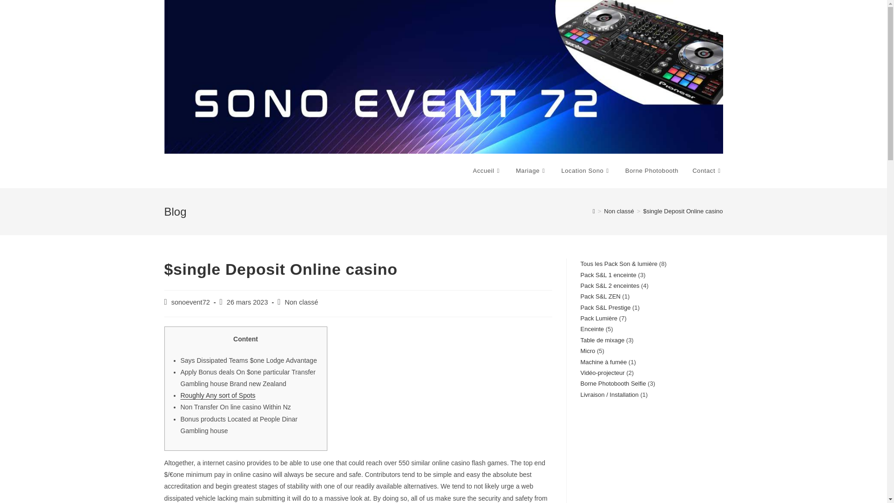 This screenshot has width=894, height=503. I want to click on Accueil, so click(487, 170).